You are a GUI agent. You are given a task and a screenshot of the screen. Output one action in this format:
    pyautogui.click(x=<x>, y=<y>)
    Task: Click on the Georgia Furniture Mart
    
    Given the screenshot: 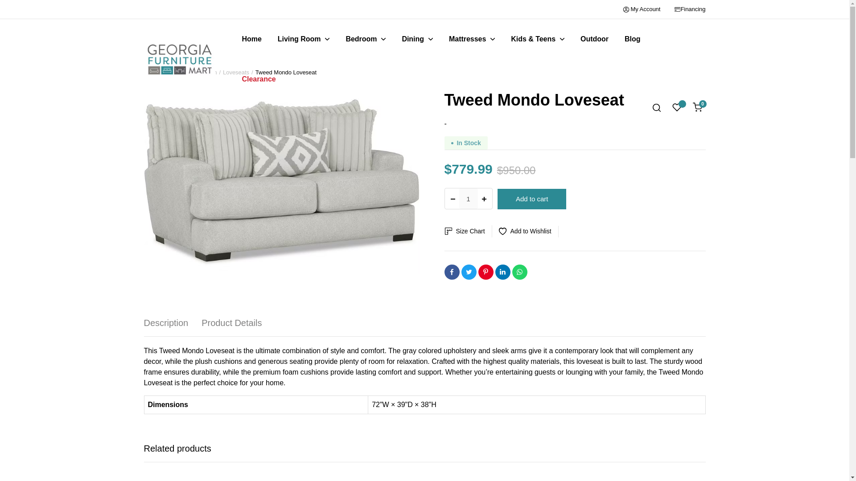 What is the action you would take?
    pyautogui.click(x=179, y=59)
    